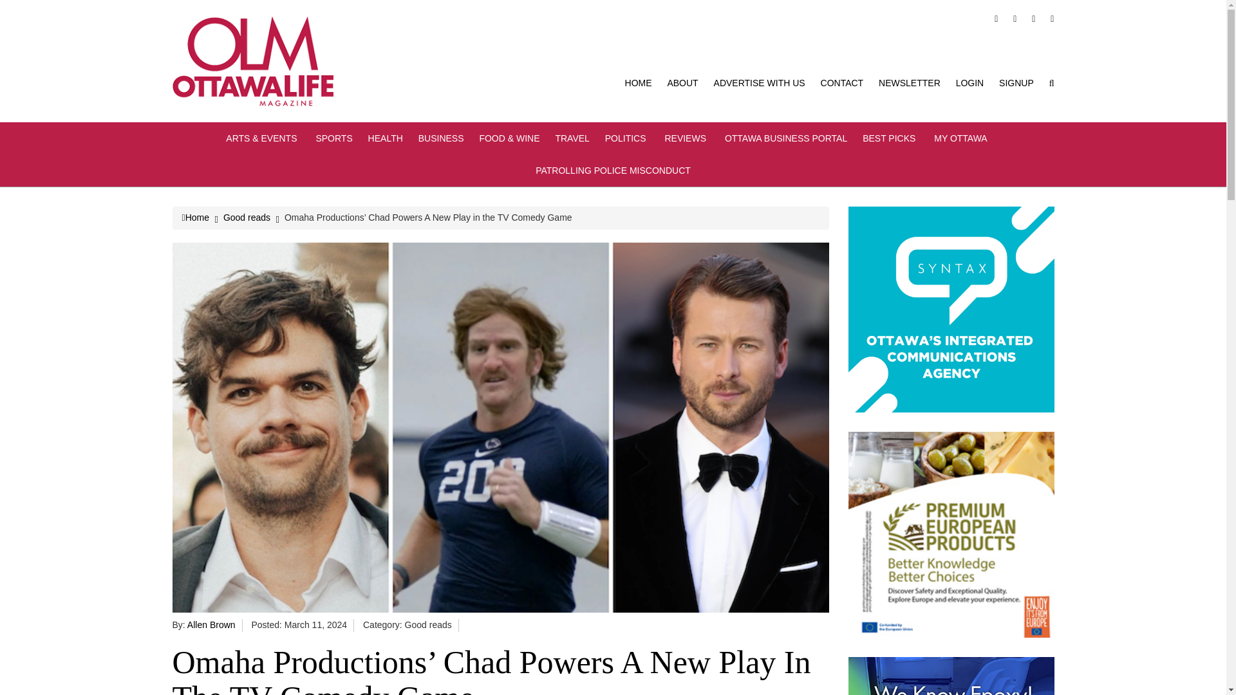 The image size is (1236, 695). Describe the element at coordinates (627, 138) in the screenshot. I see `POLITICS` at that location.